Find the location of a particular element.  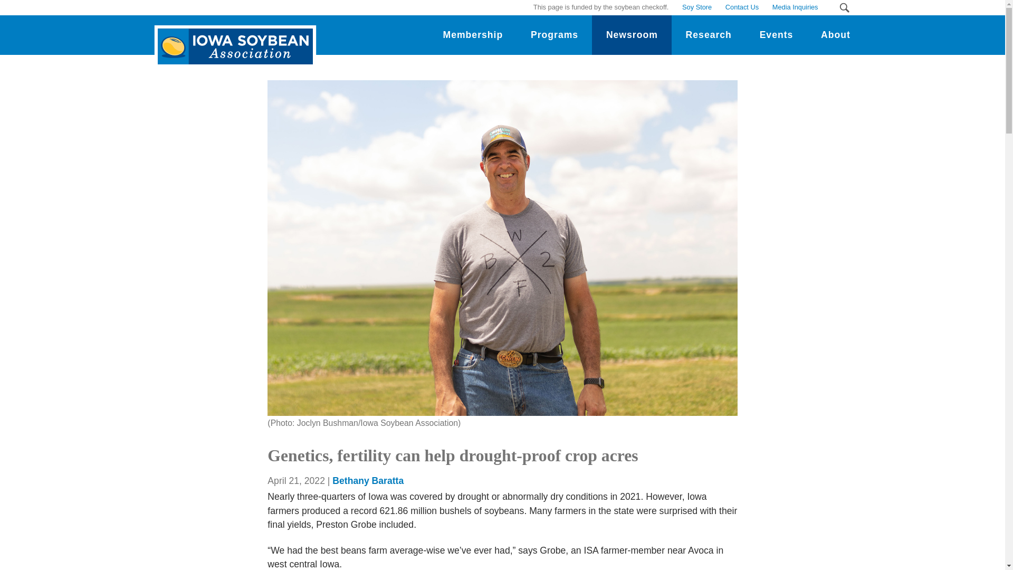

Media Inquiries is located at coordinates (795, 7).